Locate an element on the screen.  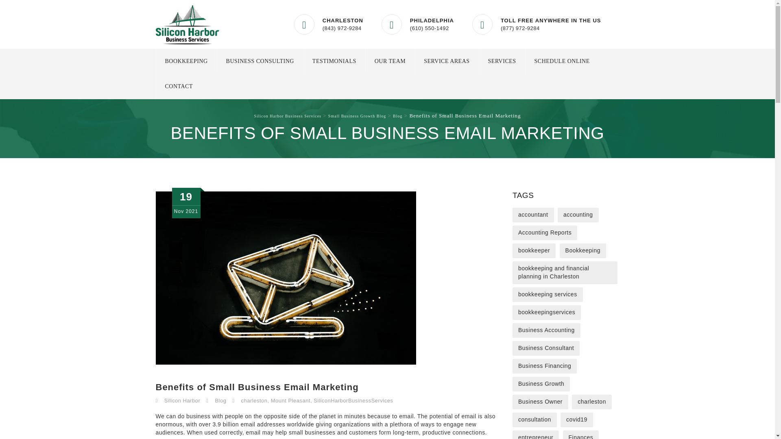
Go to Small Business Growth Blog. is located at coordinates (357, 115).